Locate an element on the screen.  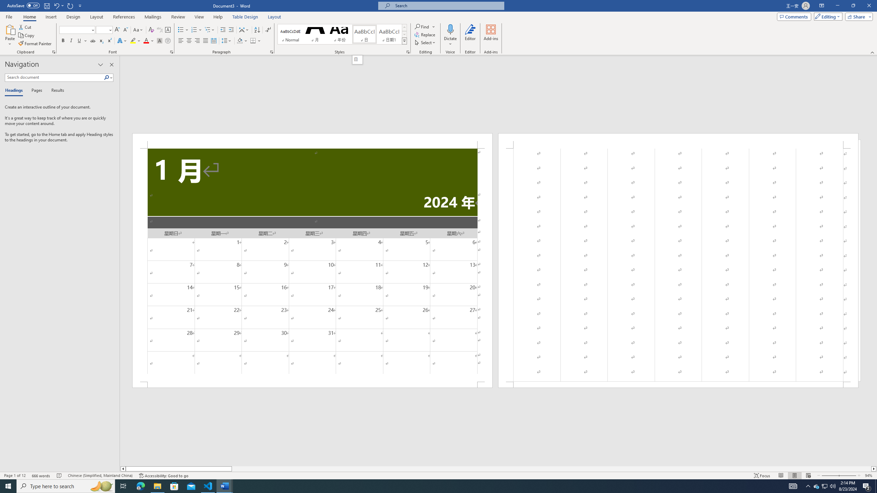
Font... is located at coordinates (172, 52).